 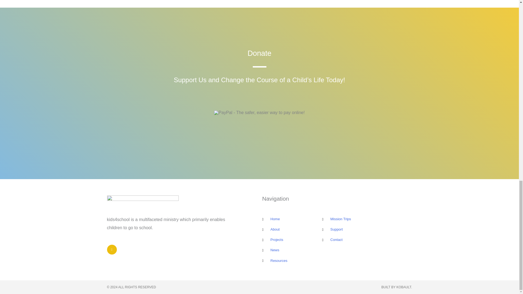 I want to click on News, so click(x=292, y=250).